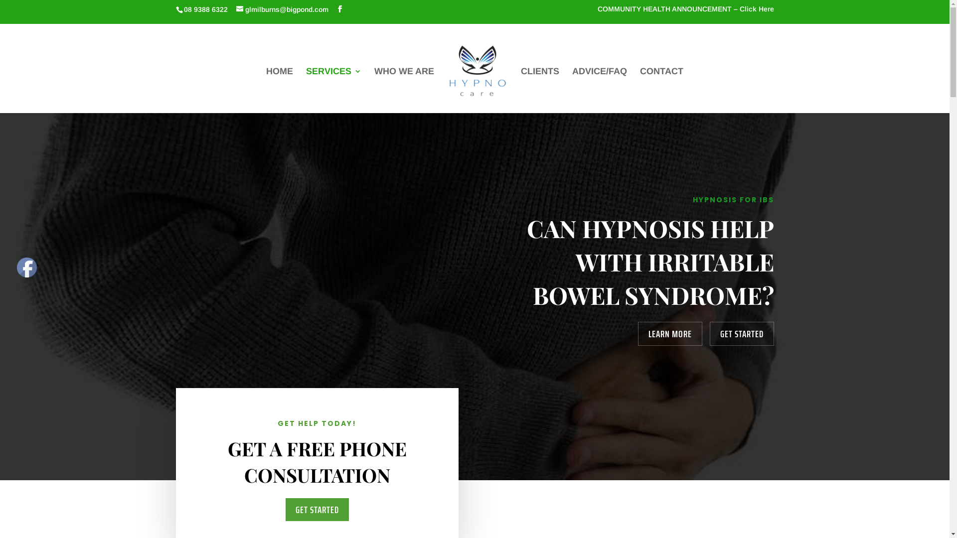 The width and height of the screenshot is (957, 538). Describe the element at coordinates (742, 334) in the screenshot. I see `GET STARTED` at that location.